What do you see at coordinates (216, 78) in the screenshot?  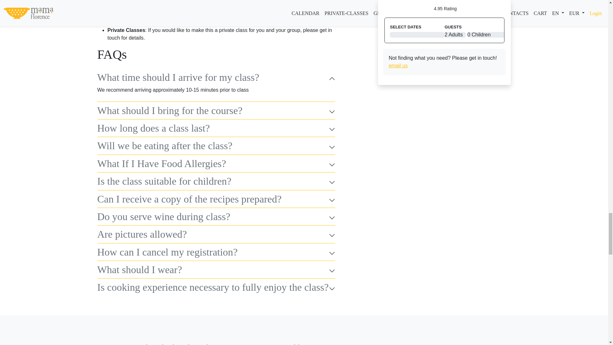 I see `What time should I arrive for my class?` at bounding box center [216, 78].